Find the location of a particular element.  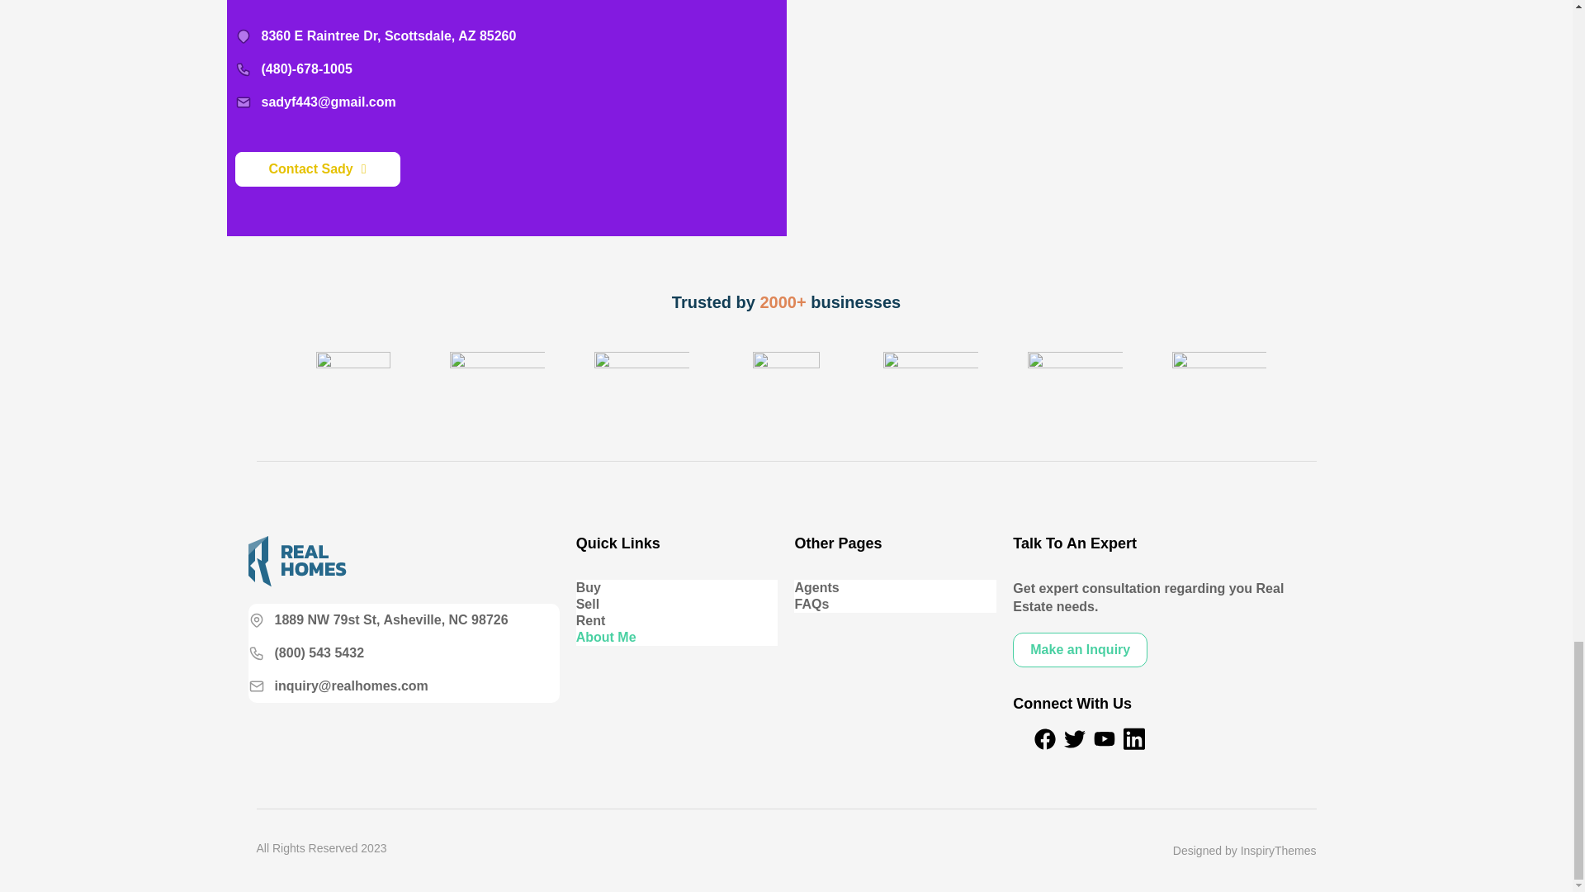

Contact Sady is located at coordinates (317, 168).